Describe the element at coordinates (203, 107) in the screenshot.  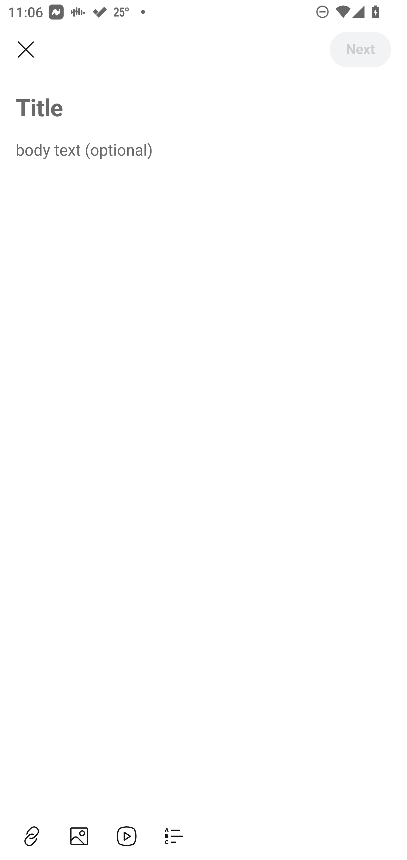
I see `Post title` at that location.